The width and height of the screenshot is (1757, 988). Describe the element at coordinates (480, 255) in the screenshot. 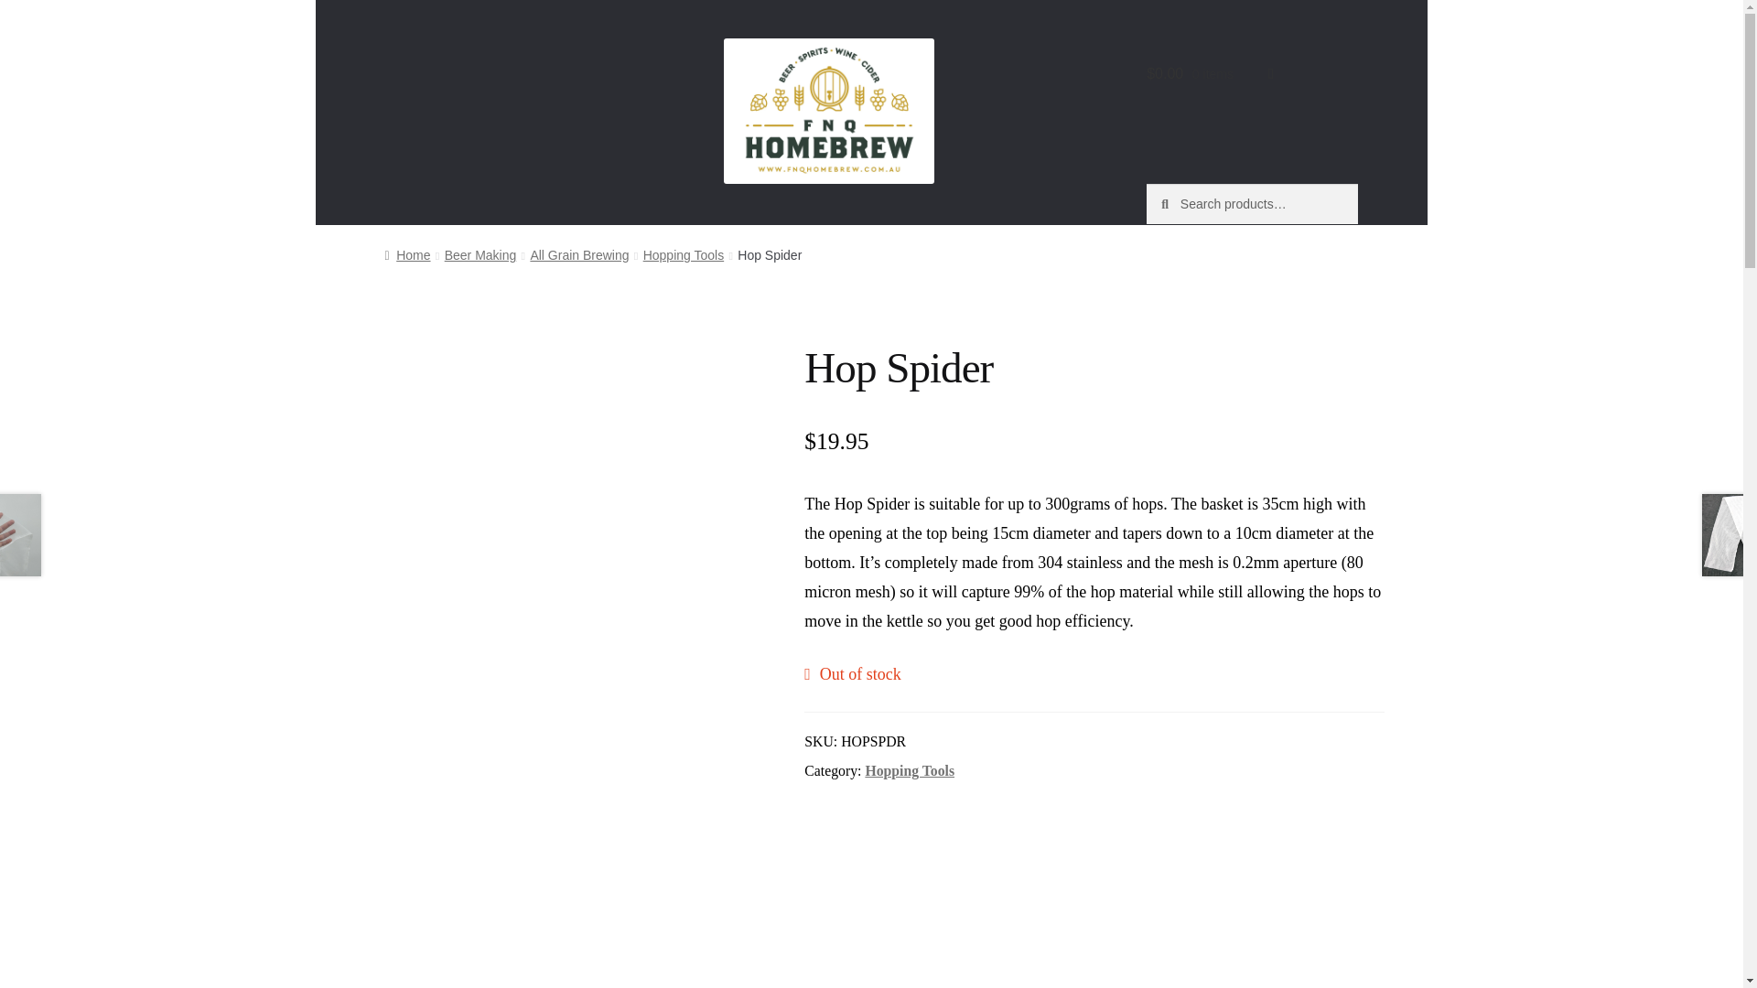

I see `Beer Making` at that location.